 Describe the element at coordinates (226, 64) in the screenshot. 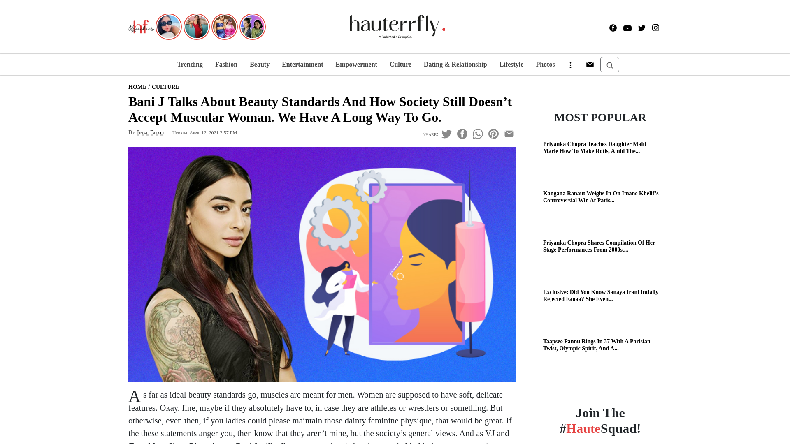

I see `fashion` at that location.